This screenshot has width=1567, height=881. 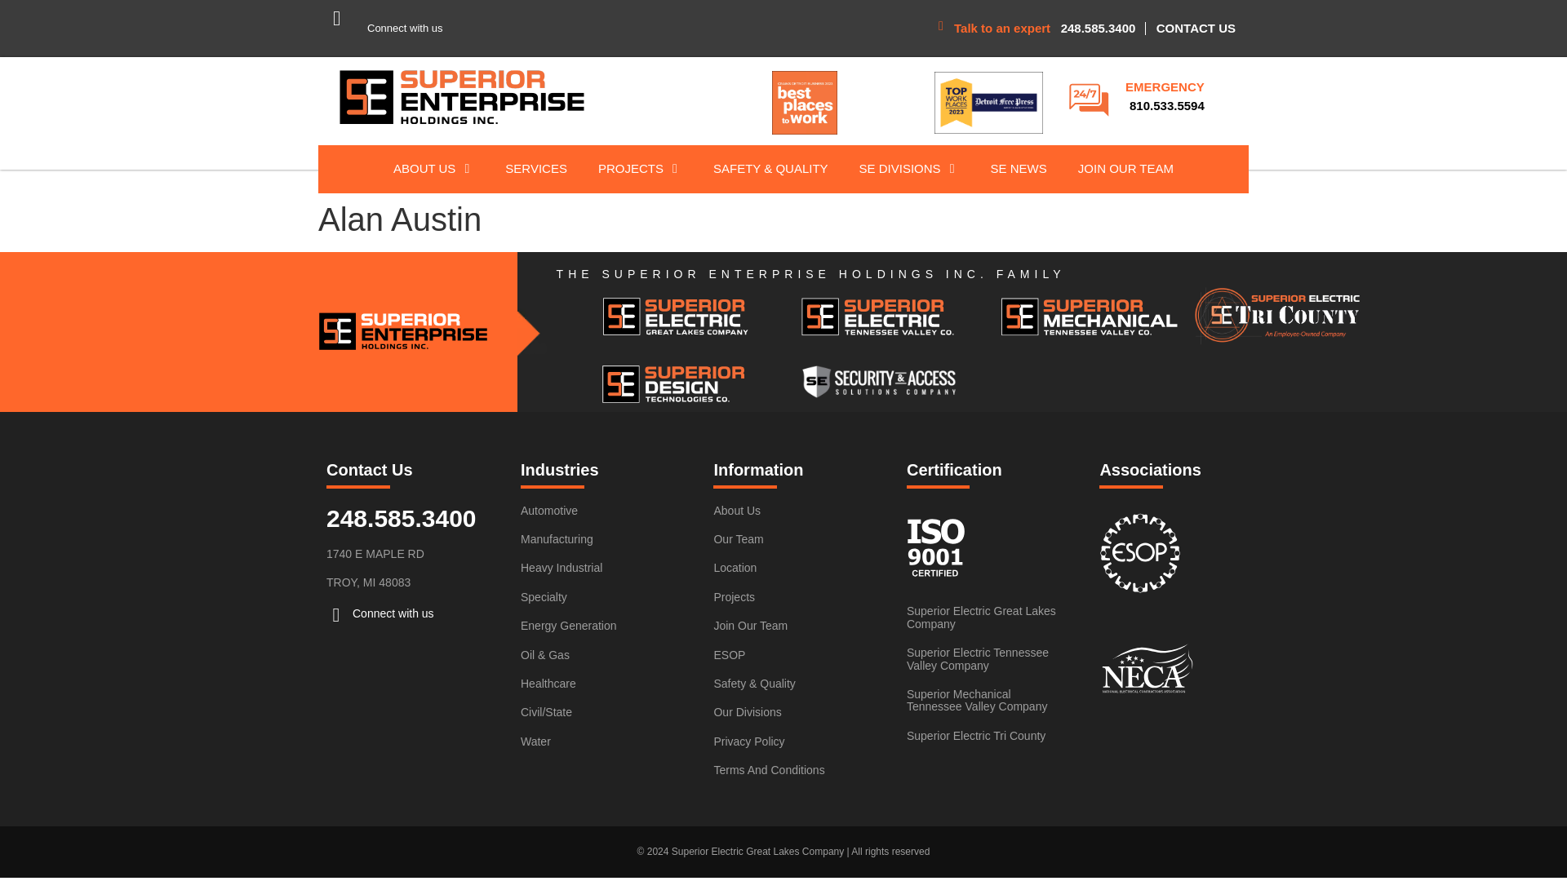 I want to click on SERVICES, so click(x=535, y=169).